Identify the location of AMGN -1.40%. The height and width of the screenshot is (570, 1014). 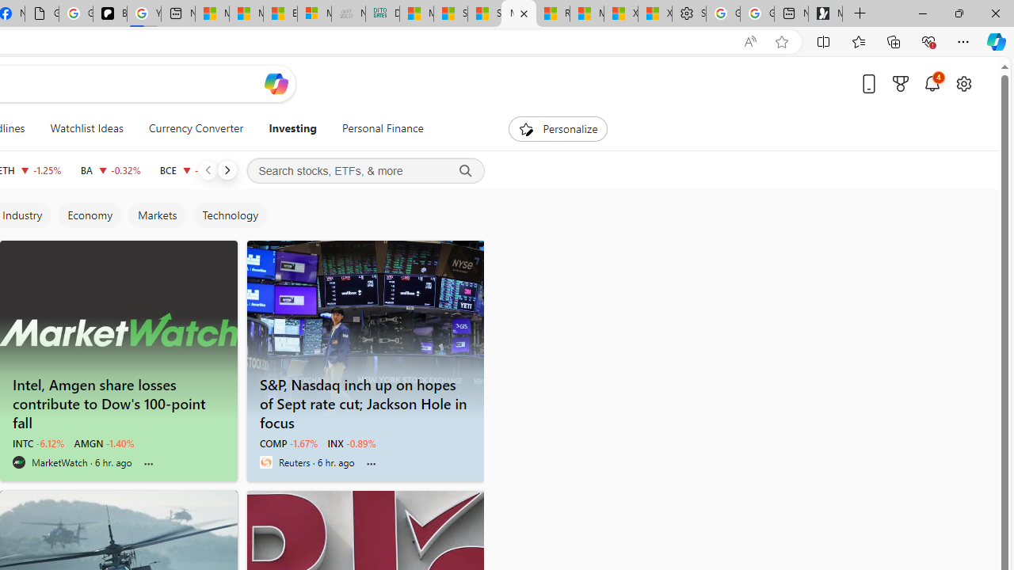
(105, 443).